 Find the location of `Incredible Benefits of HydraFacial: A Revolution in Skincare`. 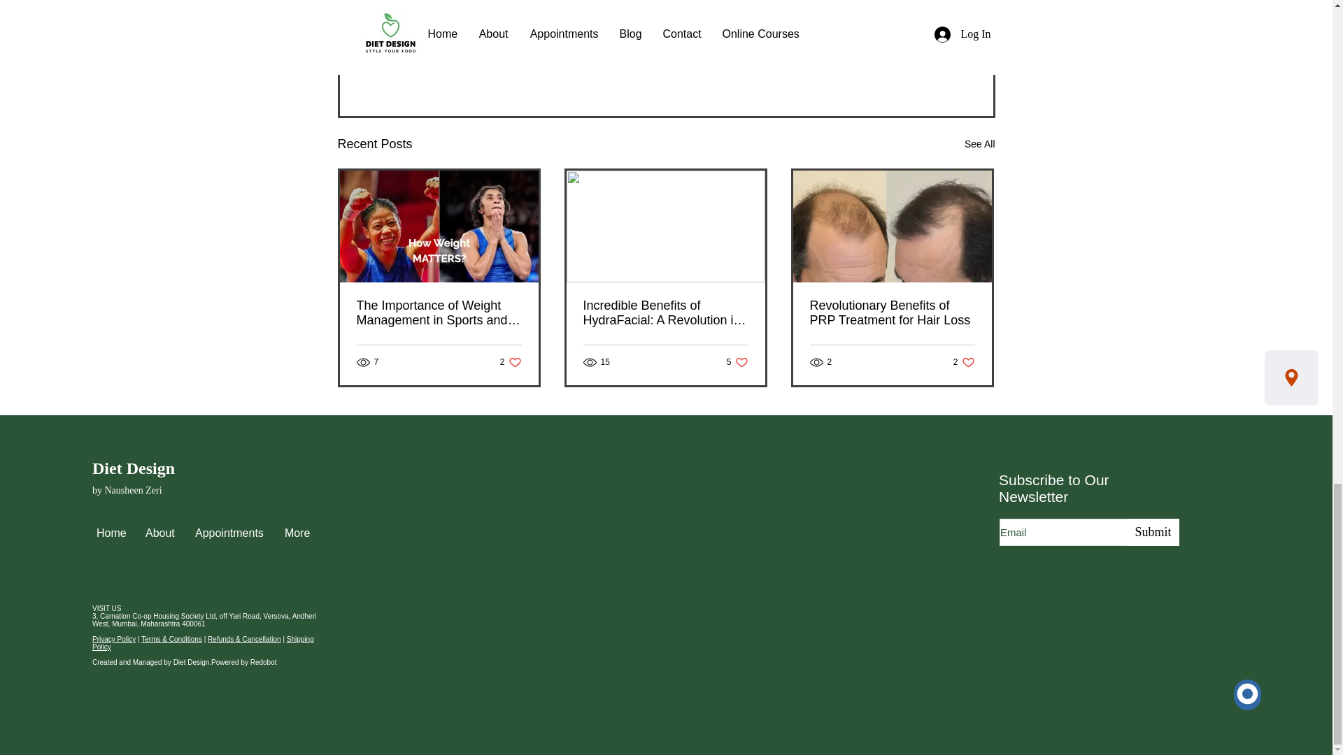

Incredible Benefits of HydraFacial: A Revolution in Skincare is located at coordinates (133, 468).